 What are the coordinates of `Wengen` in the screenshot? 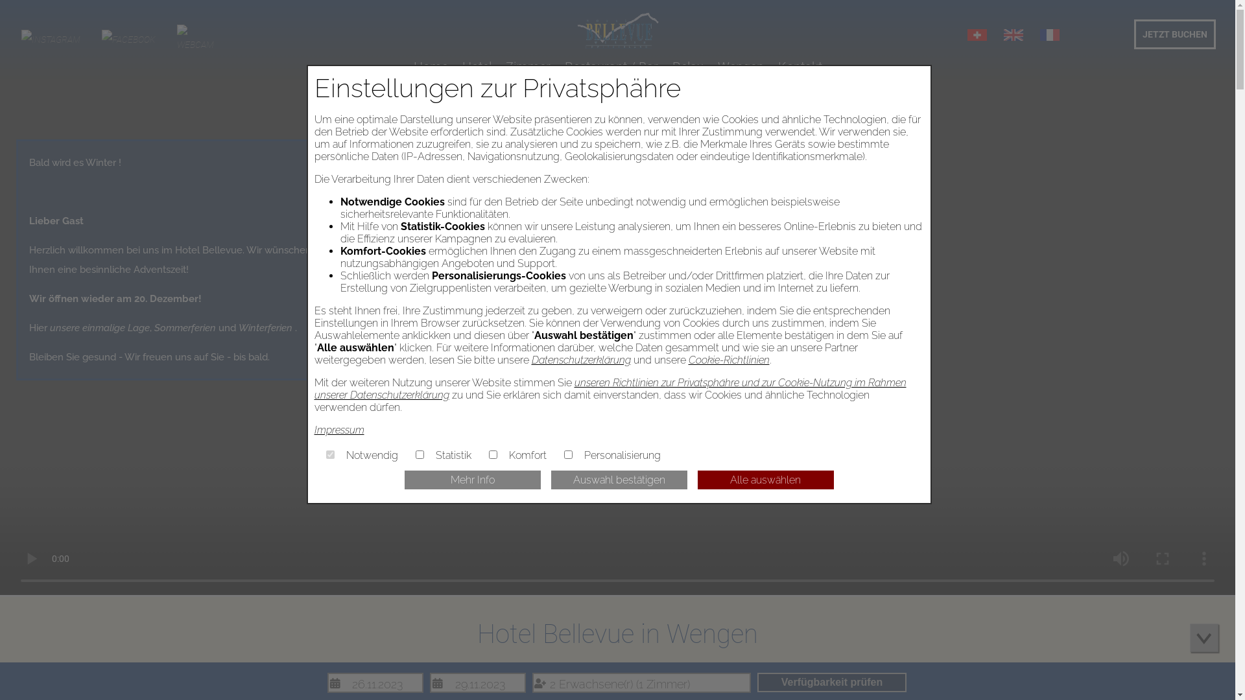 It's located at (741, 67).